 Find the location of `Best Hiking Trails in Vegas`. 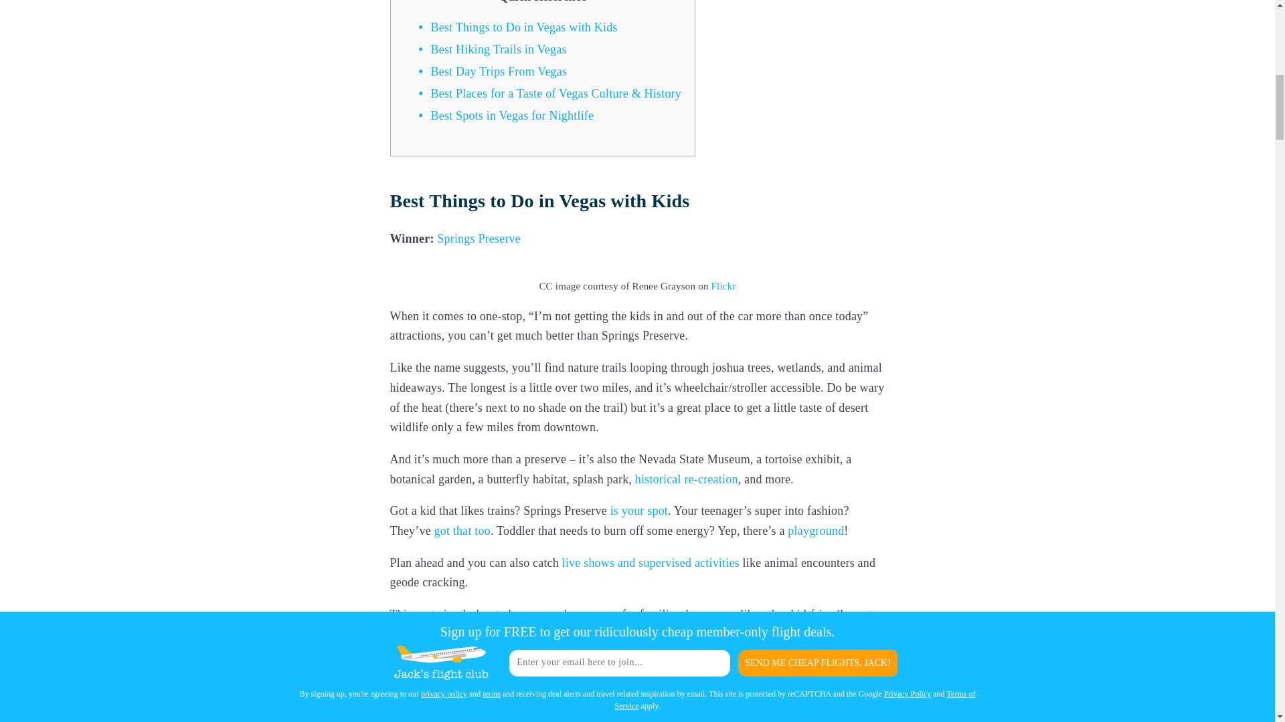

Best Hiking Trails in Vegas is located at coordinates (498, 49).